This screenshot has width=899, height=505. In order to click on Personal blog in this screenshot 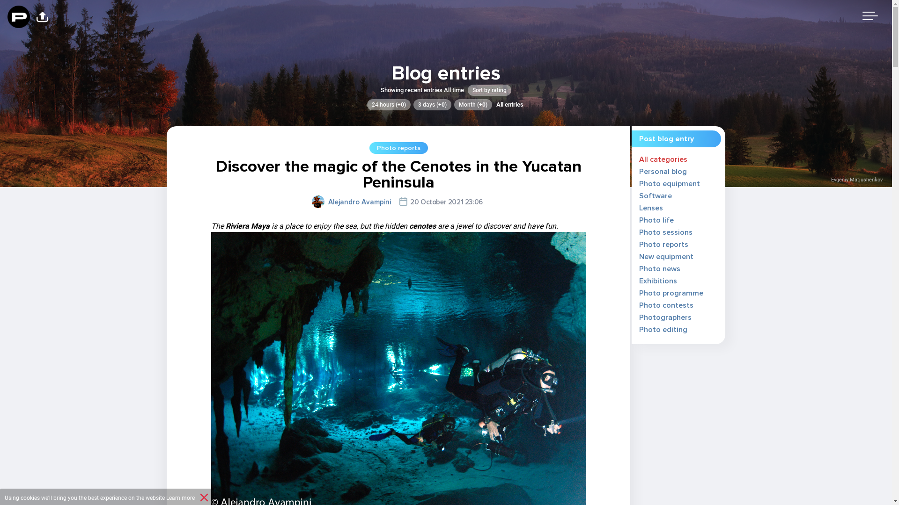, I will do `click(663, 172)`.